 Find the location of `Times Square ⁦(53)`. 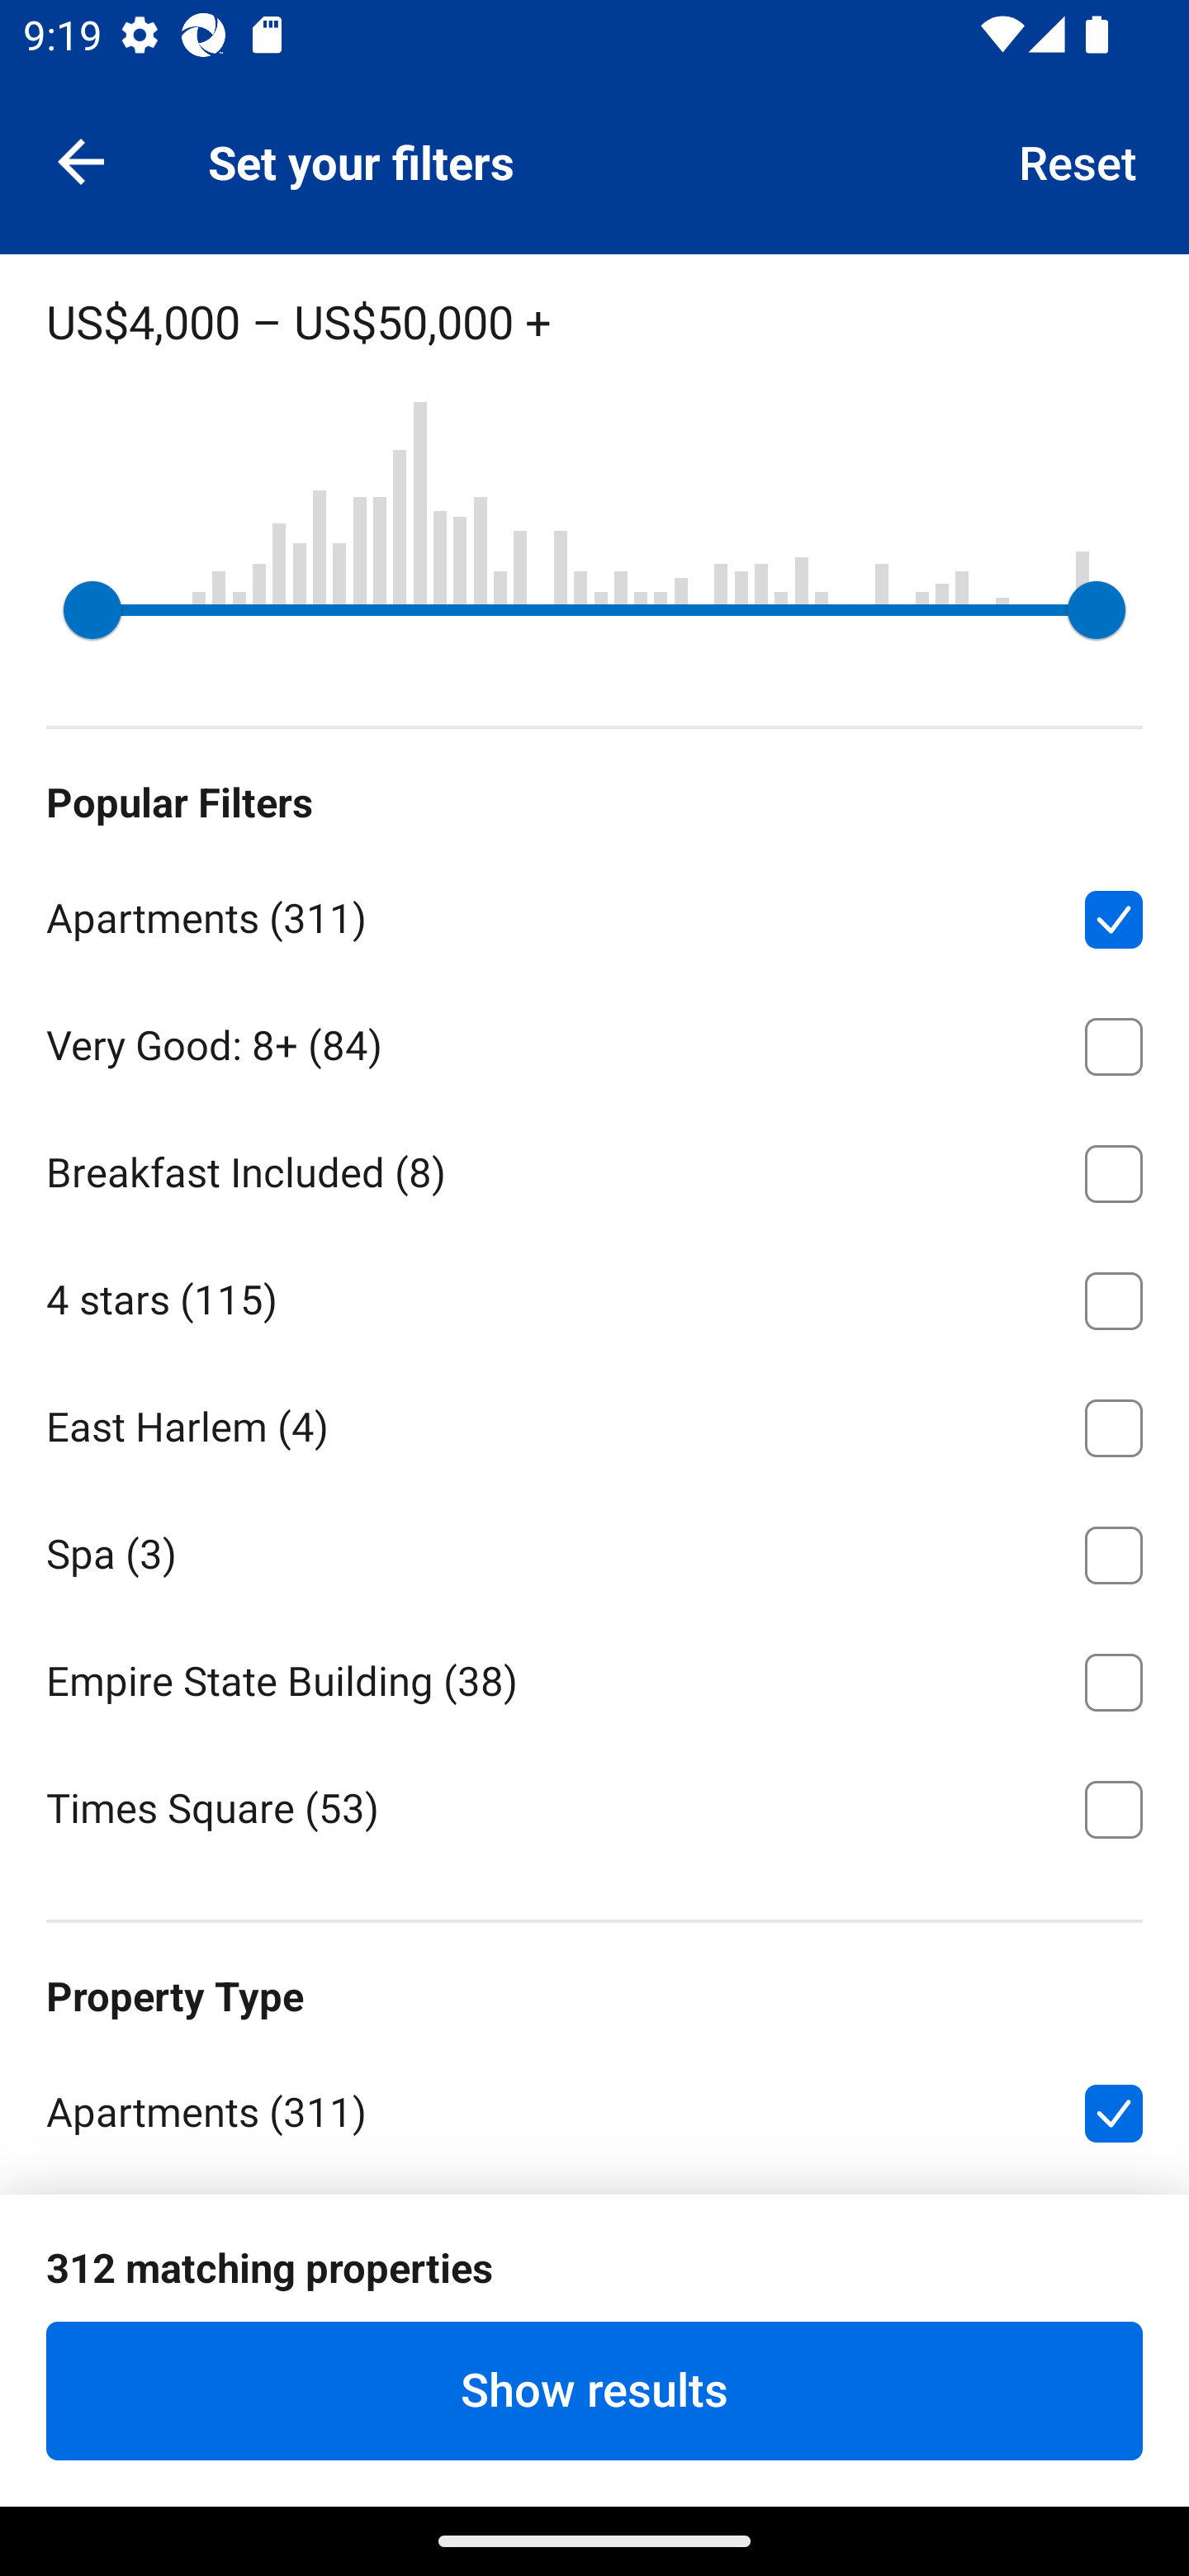

Times Square ⁦(53) is located at coordinates (594, 1807).